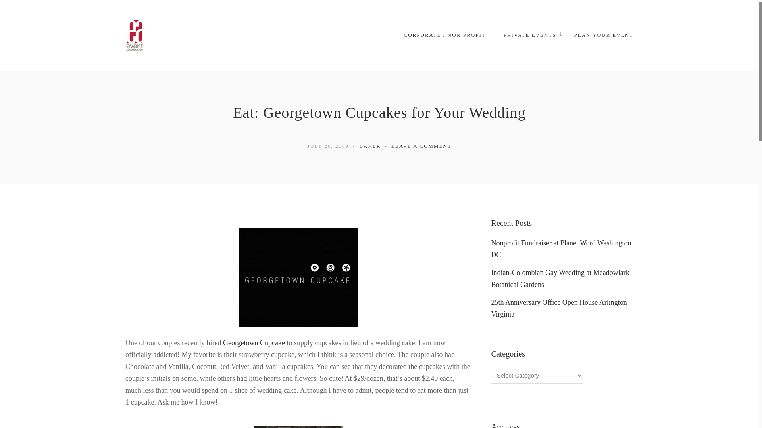 Image resolution: width=762 pixels, height=428 pixels. I want to click on BAKER, so click(369, 146).